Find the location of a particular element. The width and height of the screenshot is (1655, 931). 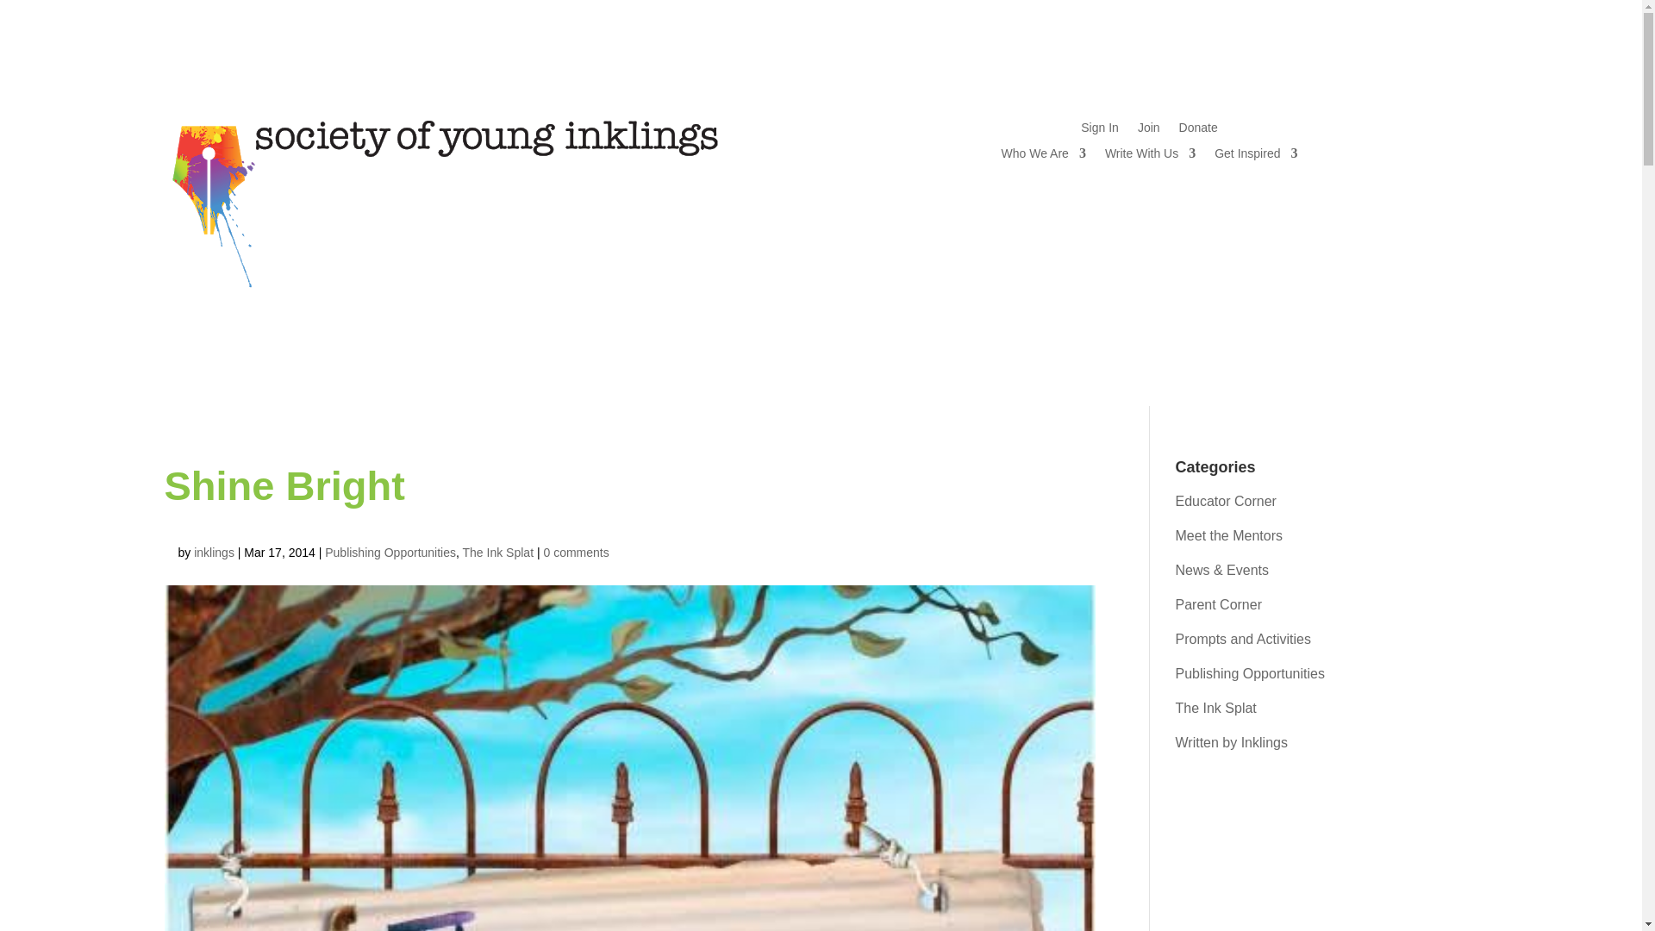

Write With Us is located at coordinates (1150, 157).